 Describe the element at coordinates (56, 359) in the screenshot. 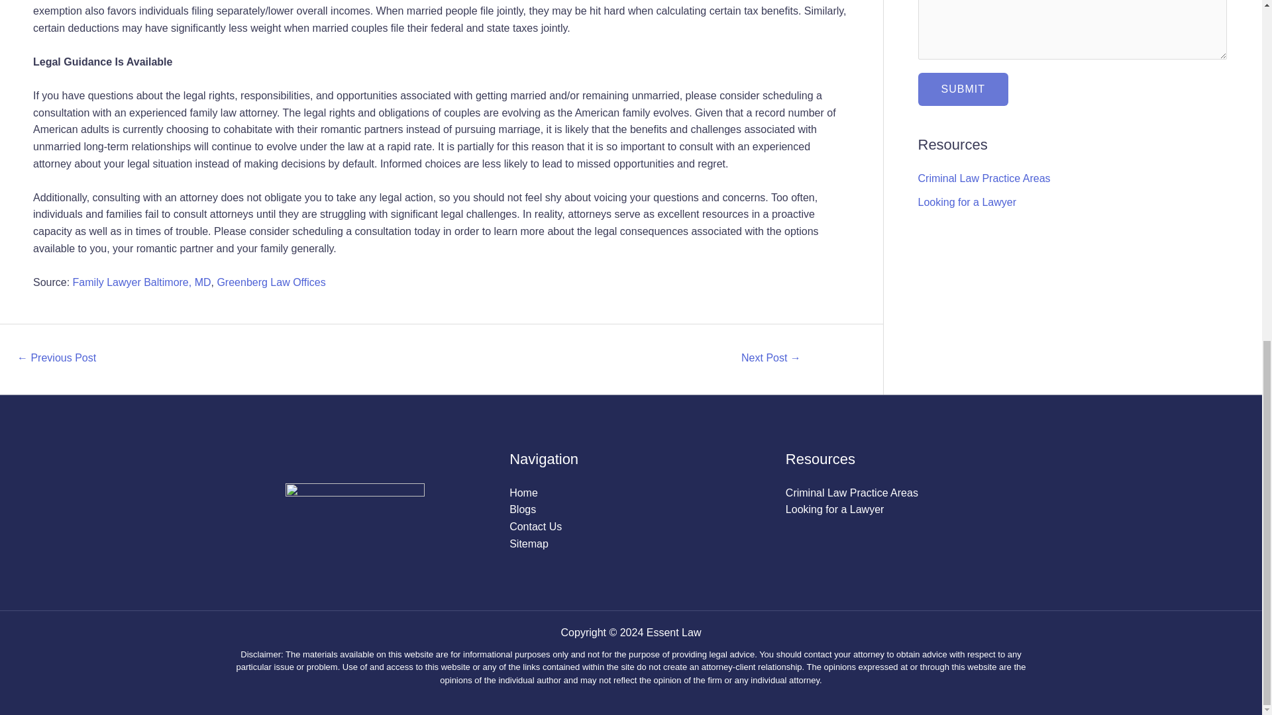

I see `Bus Accident Personal Injury Law` at that location.